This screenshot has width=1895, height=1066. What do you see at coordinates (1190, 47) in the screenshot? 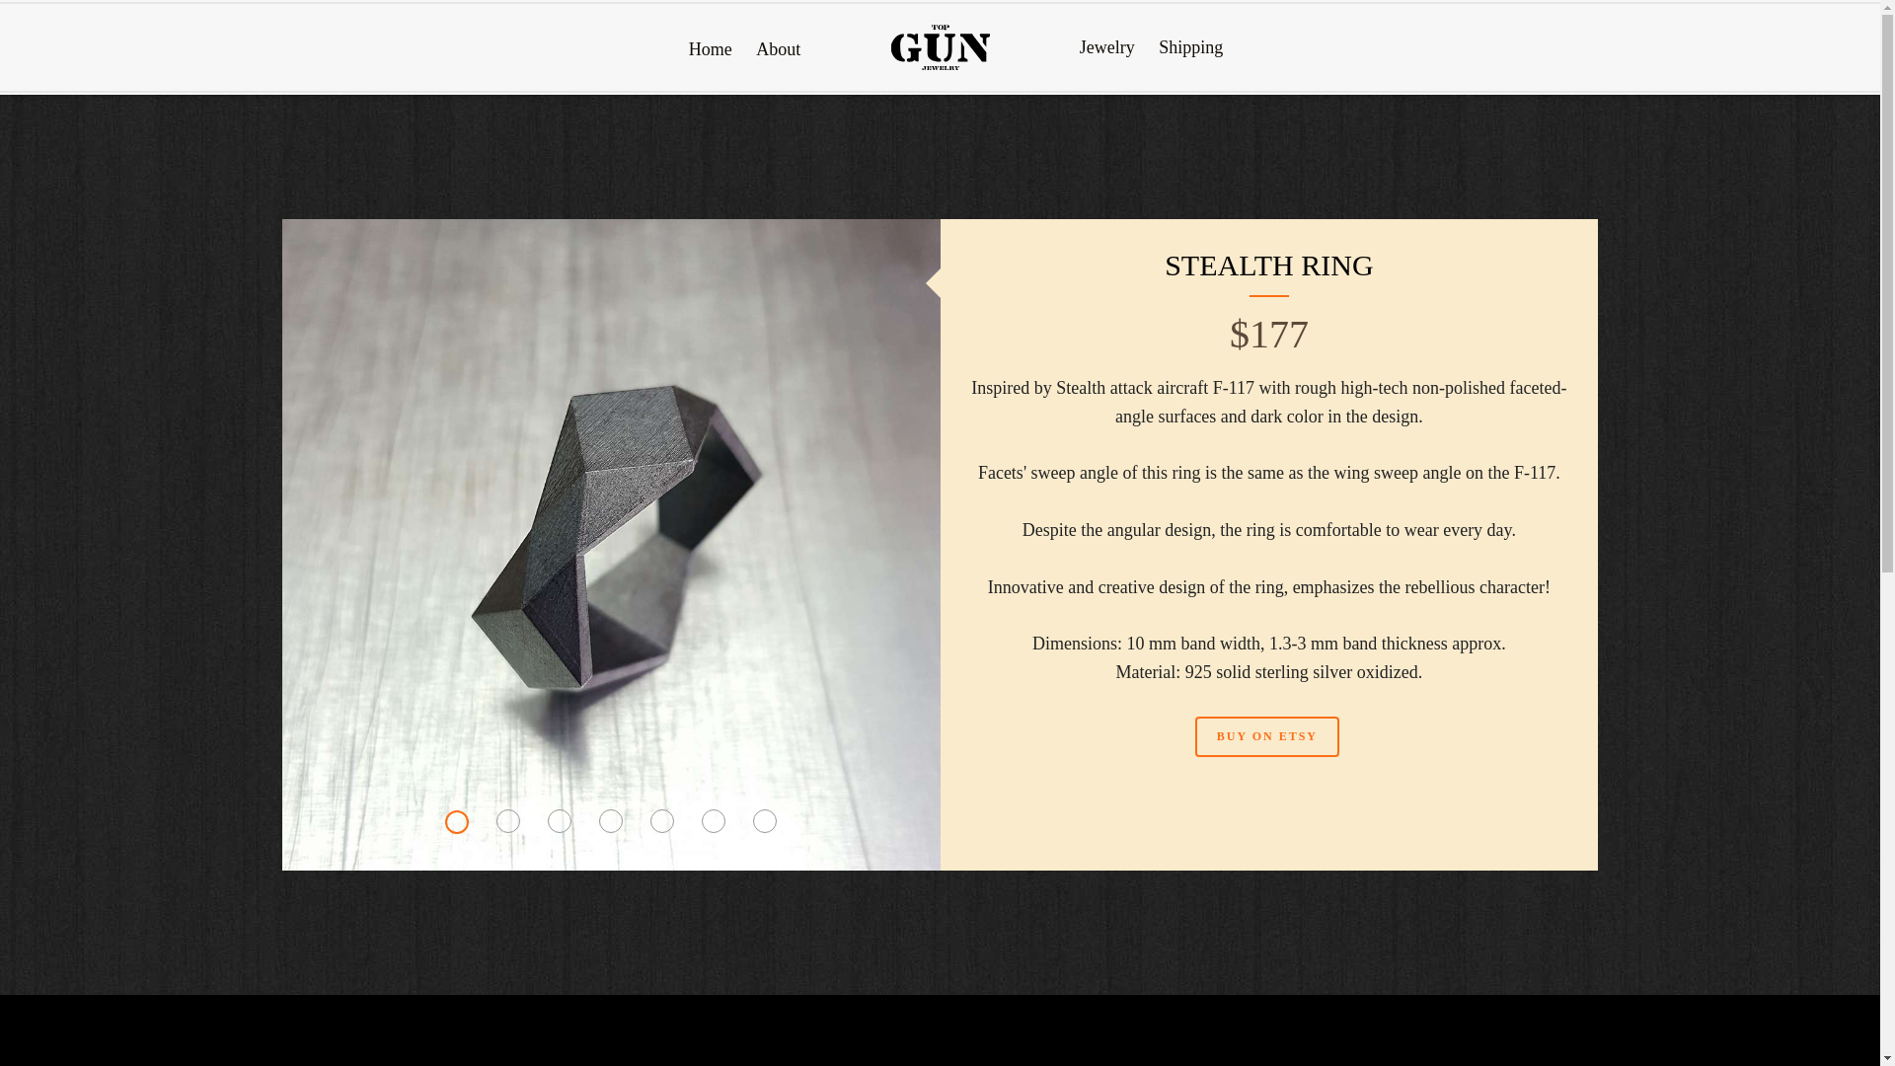
I see `Shipping` at bounding box center [1190, 47].